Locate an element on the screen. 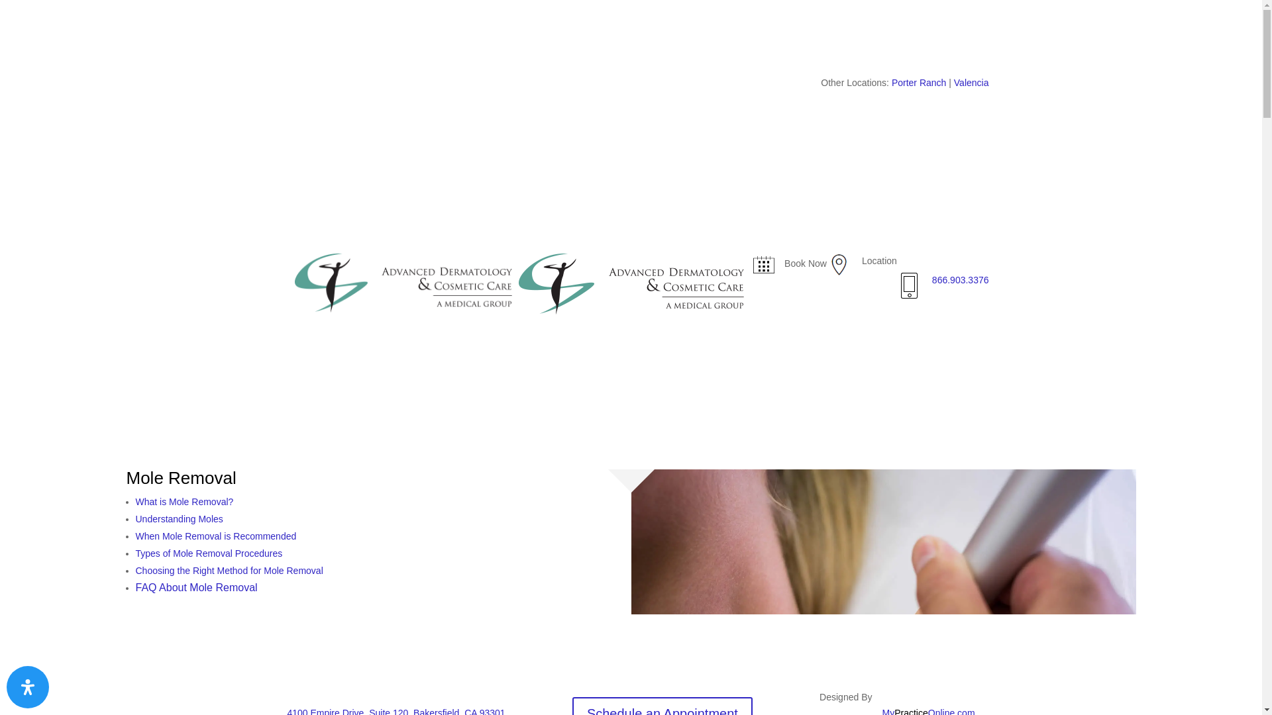 Image resolution: width=1272 pixels, height=715 pixels. Follow on Facebook is located at coordinates (284, 86).